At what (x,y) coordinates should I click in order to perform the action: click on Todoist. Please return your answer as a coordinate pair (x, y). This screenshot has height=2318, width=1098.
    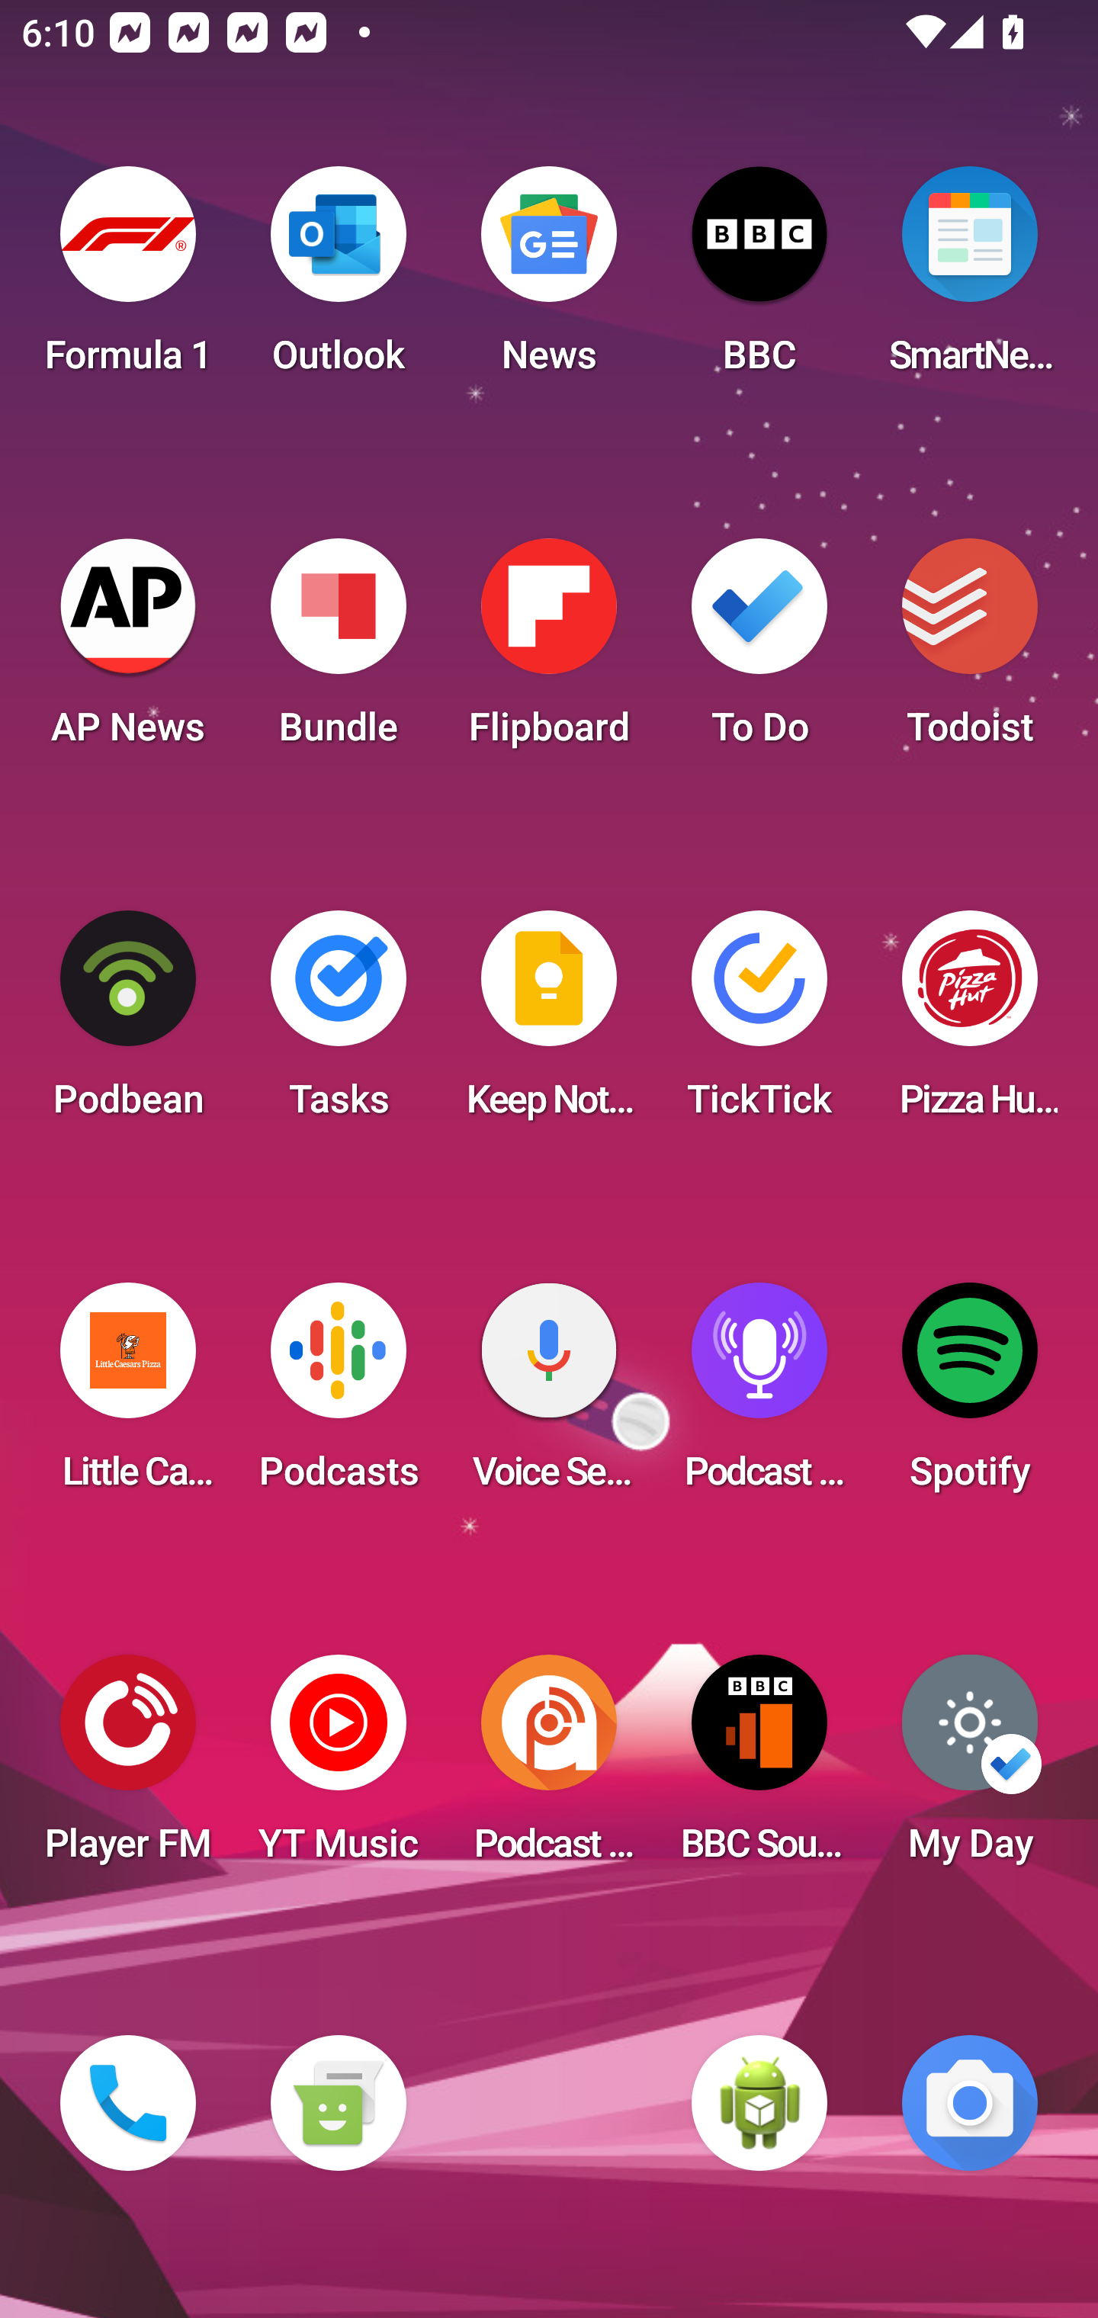
    Looking at the image, I should click on (970, 651).